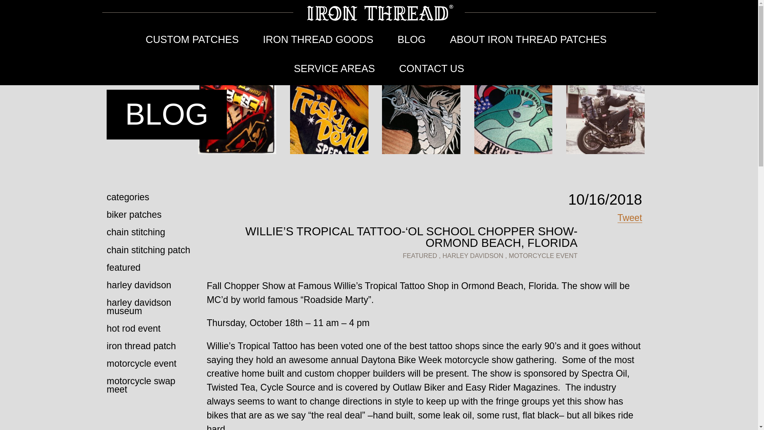  Describe the element at coordinates (431, 70) in the screenshot. I see `CONTACT US` at that location.